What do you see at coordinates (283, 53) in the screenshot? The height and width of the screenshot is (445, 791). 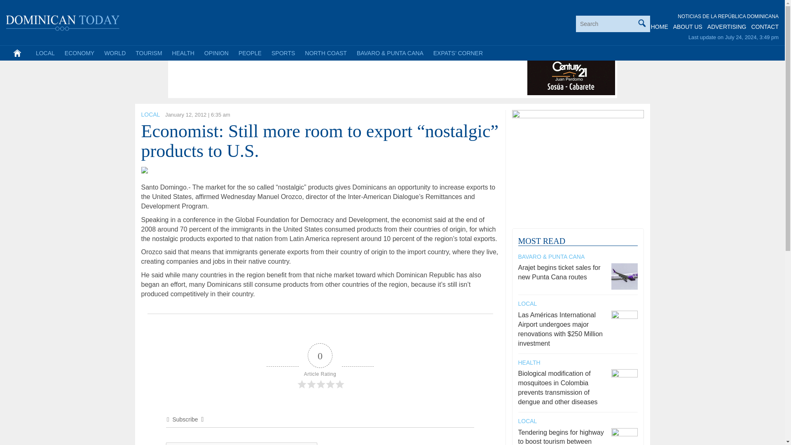 I see `SPORTS` at bounding box center [283, 53].